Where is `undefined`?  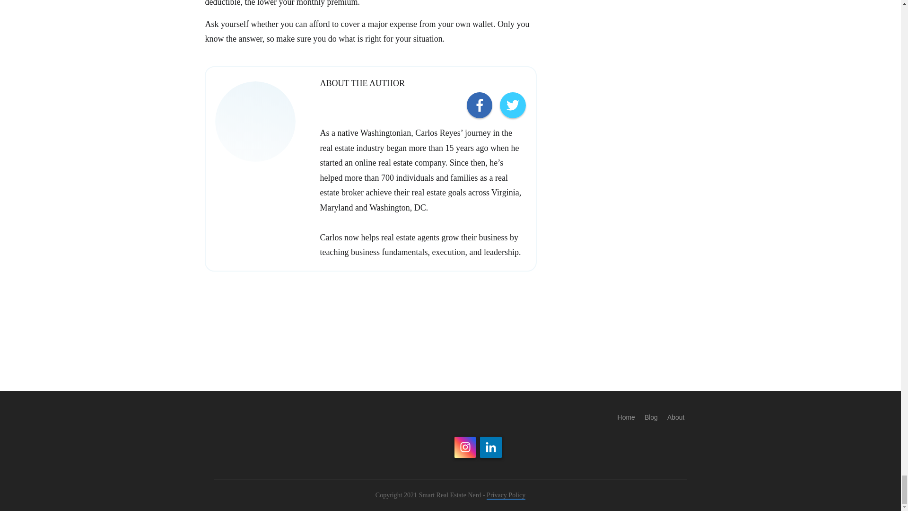
undefined is located at coordinates (277, 107).